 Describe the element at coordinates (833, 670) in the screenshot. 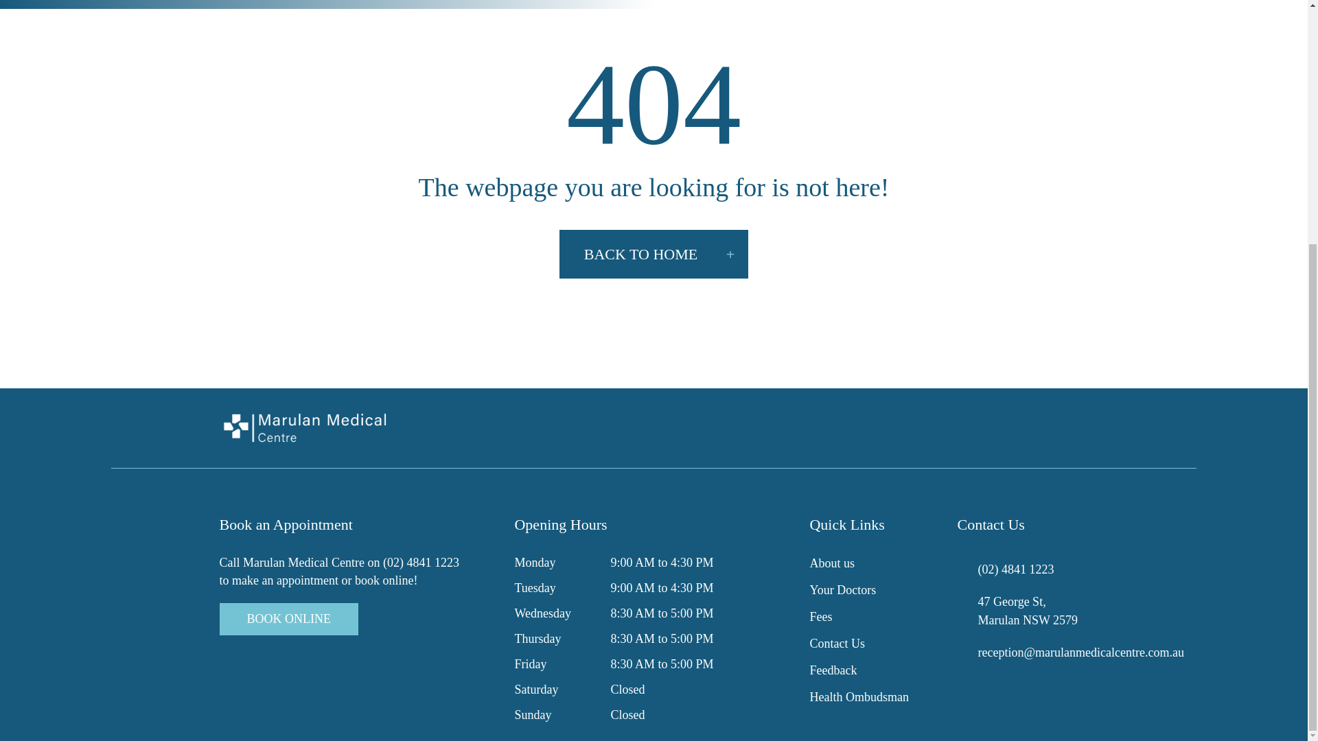

I see `Feedback` at that location.